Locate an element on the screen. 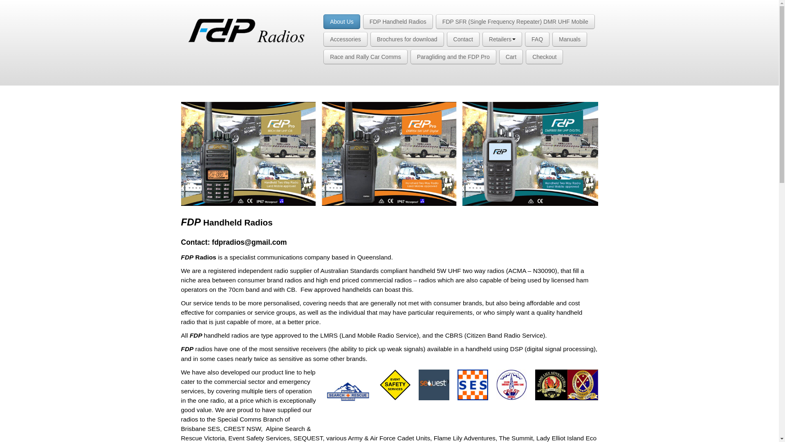 This screenshot has height=442, width=785. Brochures for download is located at coordinates (407, 39).